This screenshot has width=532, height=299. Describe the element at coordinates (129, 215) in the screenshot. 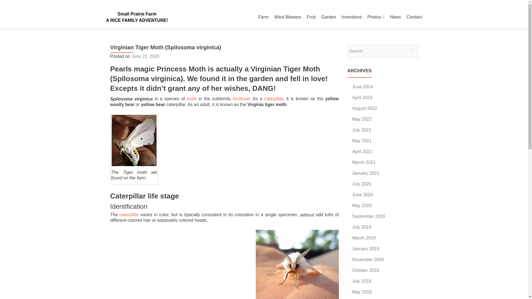

I see `caterpillar` at that location.